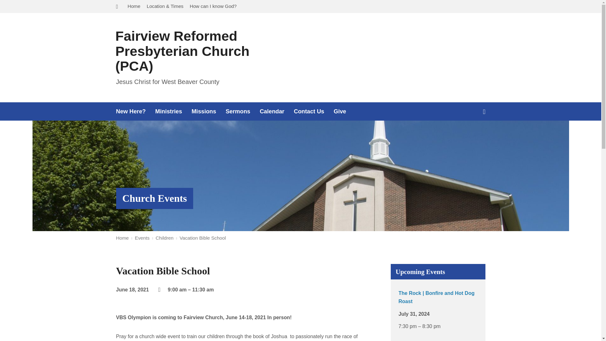 The image size is (606, 341). Describe the element at coordinates (213, 6) in the screenshot. I see `How can I know God?` at that location.